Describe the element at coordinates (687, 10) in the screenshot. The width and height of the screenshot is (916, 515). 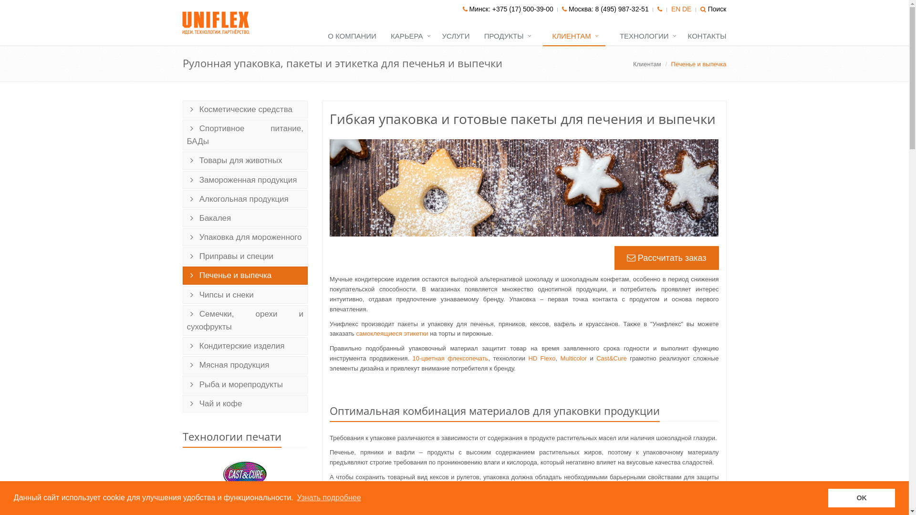
I see `DE` at that location.